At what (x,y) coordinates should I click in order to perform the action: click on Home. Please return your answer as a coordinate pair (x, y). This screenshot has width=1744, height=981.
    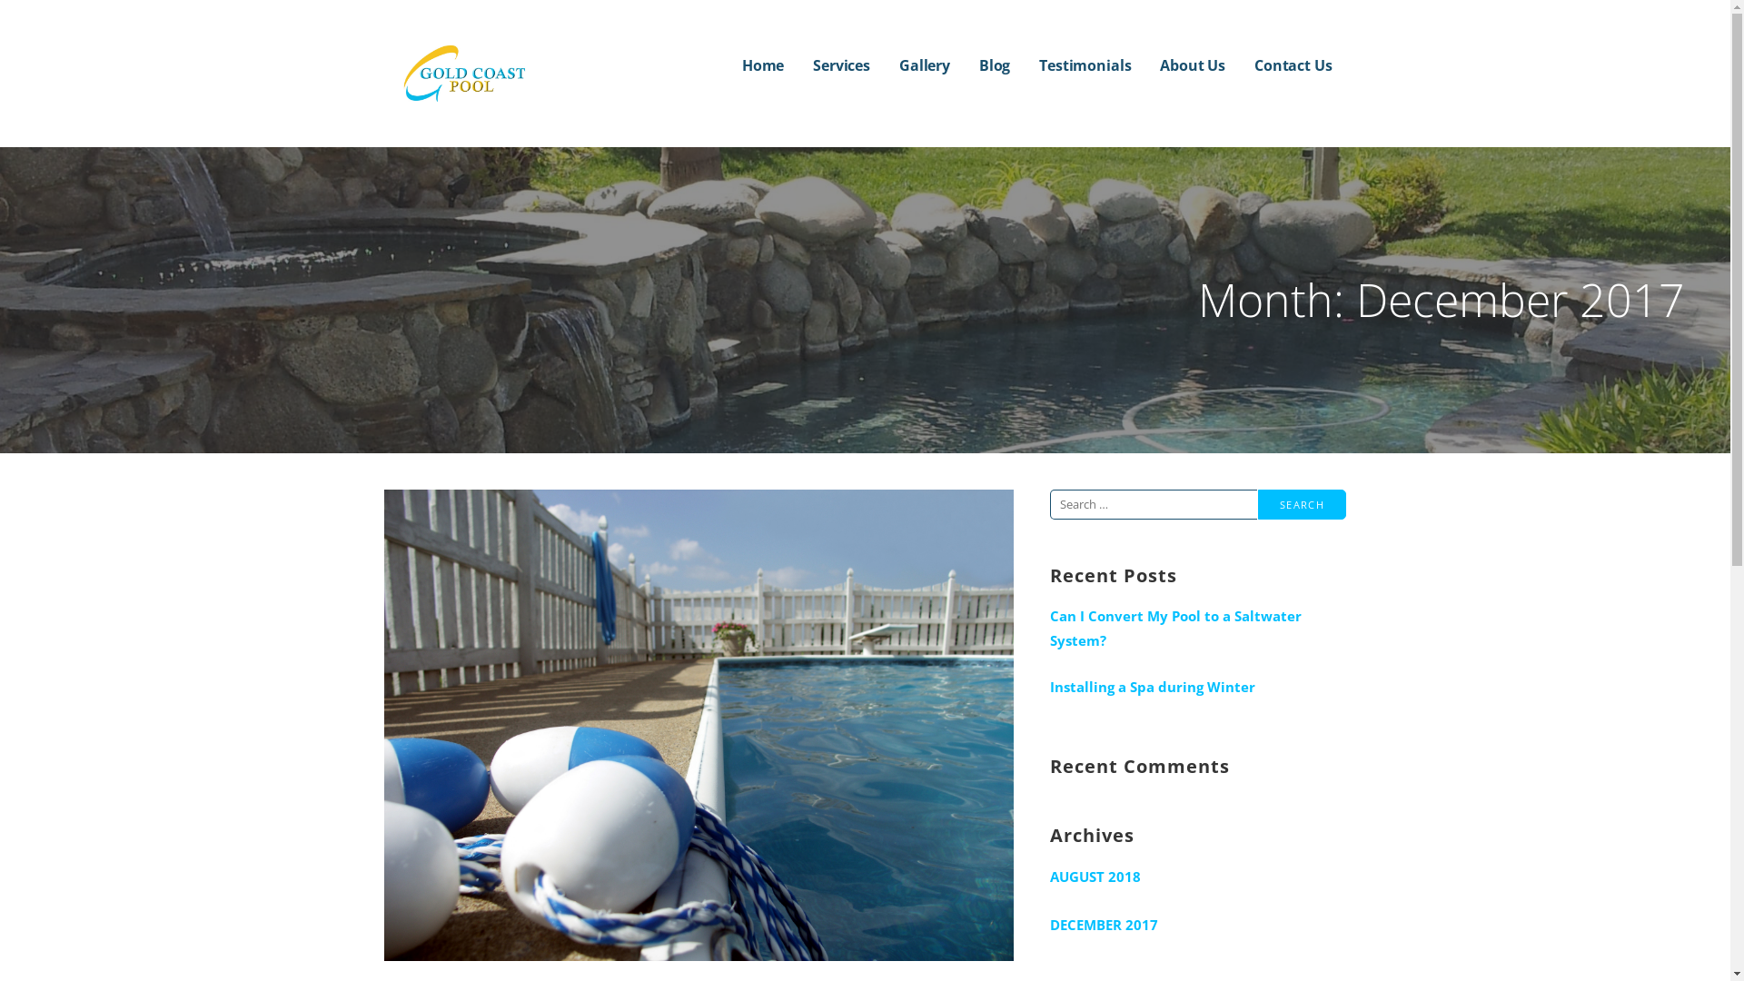
    Looking at the image, I should click on (763, 66).